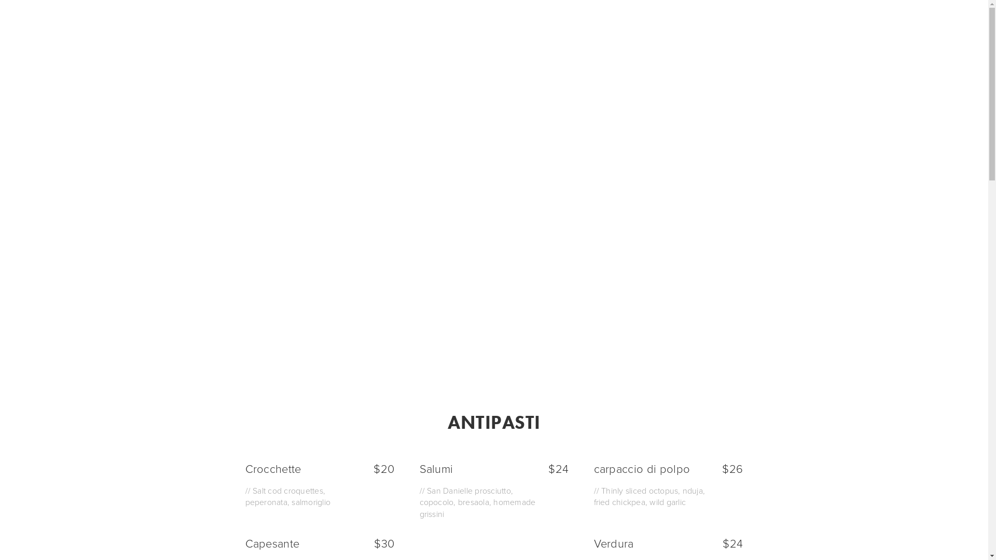 Image resolution: width=996 pixels, height=560 pixels. Describe the element at coordinates (767, 20) in the screenshot. I see `MENU` at that location.